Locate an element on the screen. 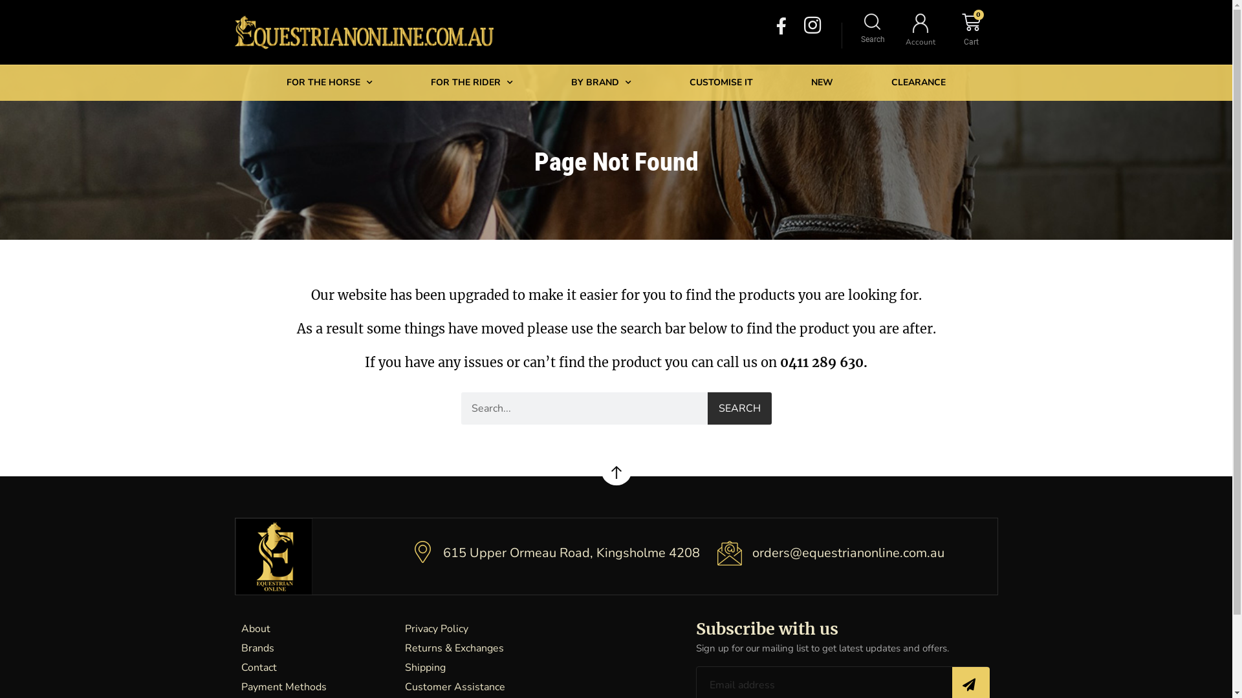  FOR THE HORSE is located at coordinates (330, 83).